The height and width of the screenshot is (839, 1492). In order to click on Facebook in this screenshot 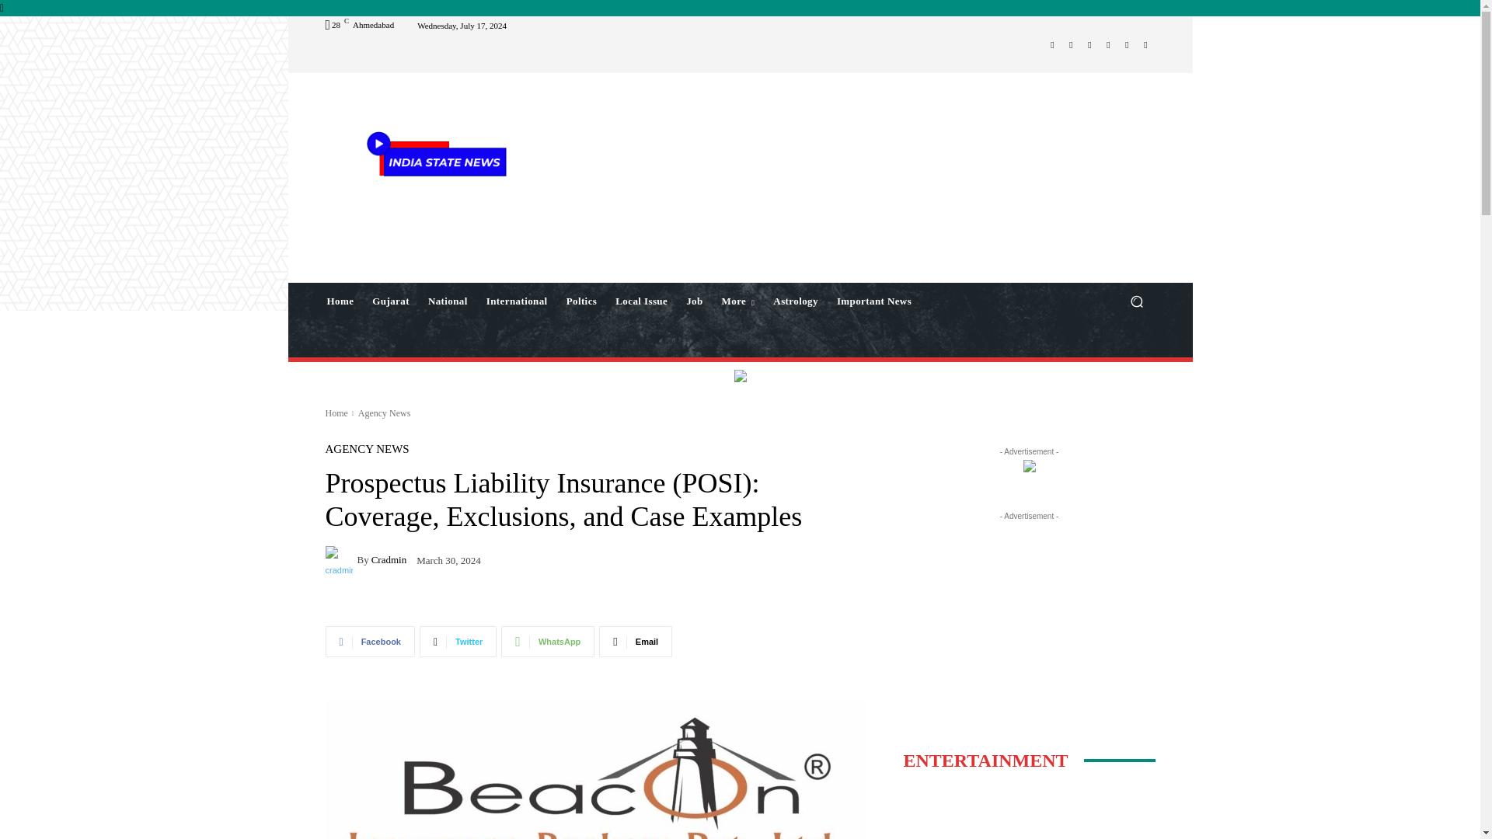, I will do `click(1052, 45)`.